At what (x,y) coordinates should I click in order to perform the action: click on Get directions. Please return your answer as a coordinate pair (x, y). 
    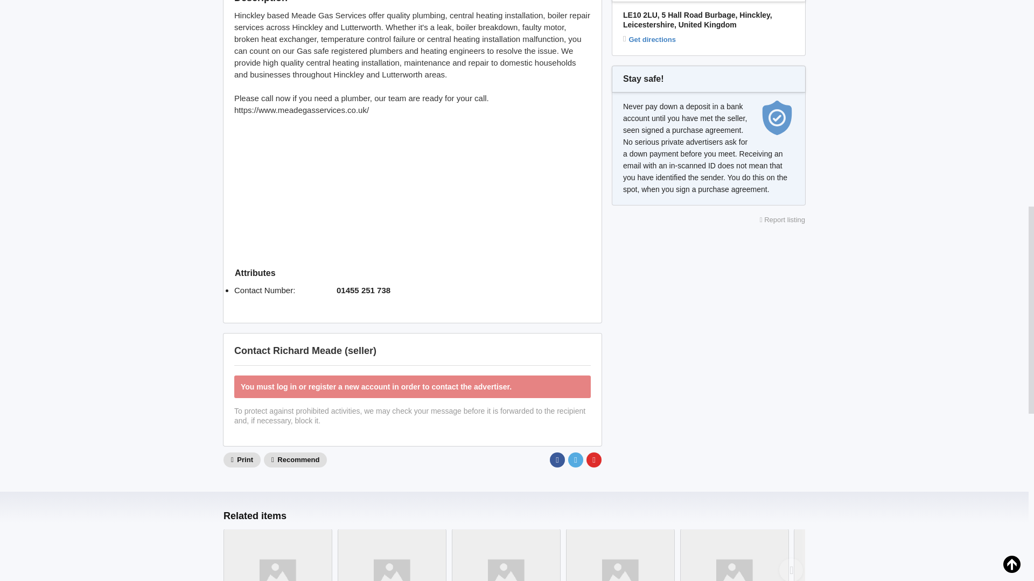
    Looking at the image, I should click on (649, 40).